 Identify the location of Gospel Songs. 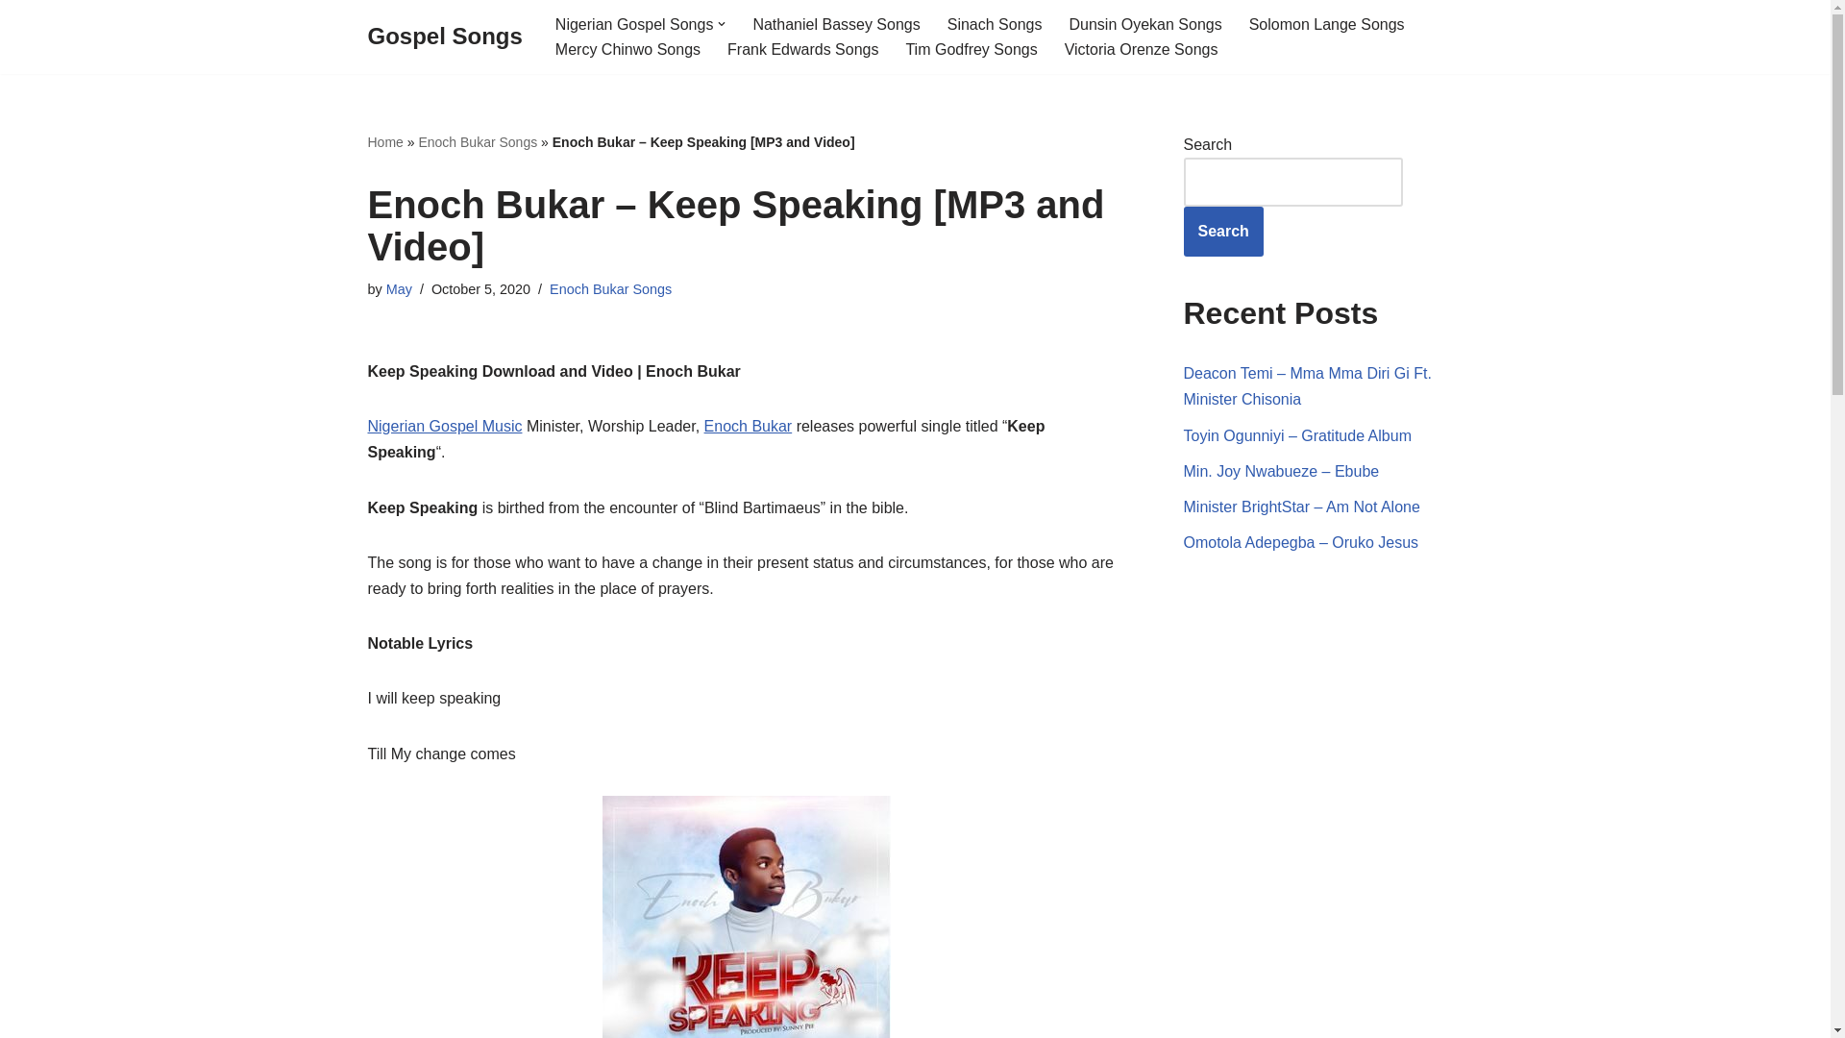
(444, 37).